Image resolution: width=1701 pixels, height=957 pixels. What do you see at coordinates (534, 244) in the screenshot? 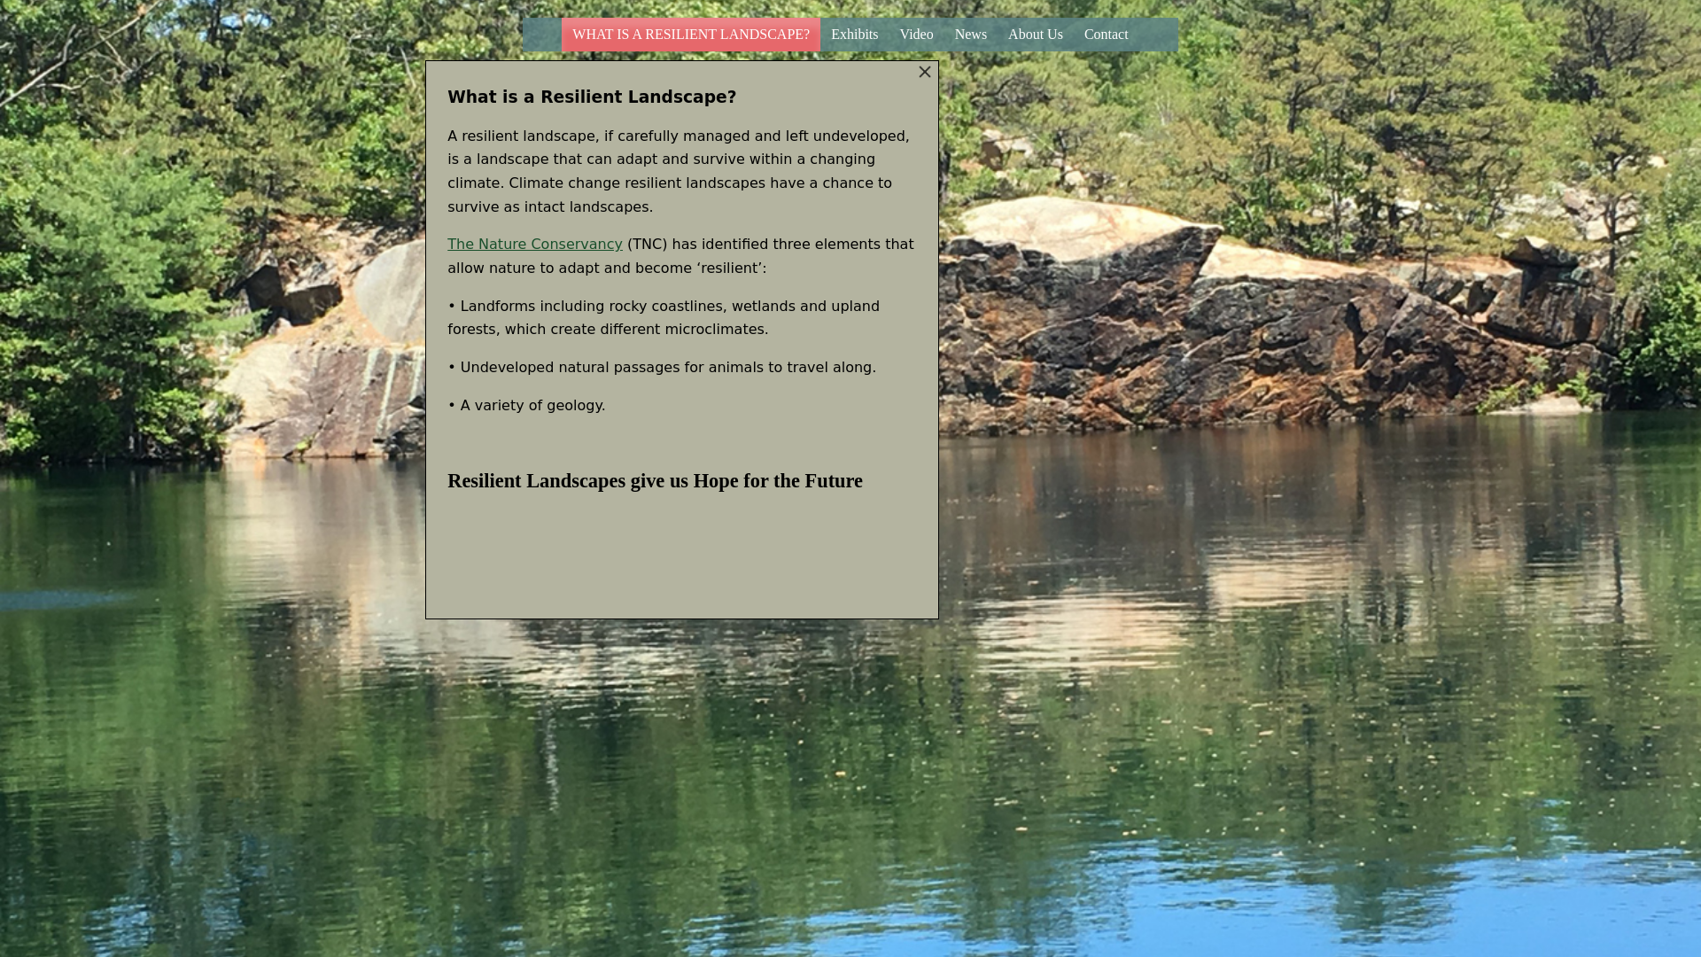
I see `The Nature Conservancy` at bounding box center [534, 244].